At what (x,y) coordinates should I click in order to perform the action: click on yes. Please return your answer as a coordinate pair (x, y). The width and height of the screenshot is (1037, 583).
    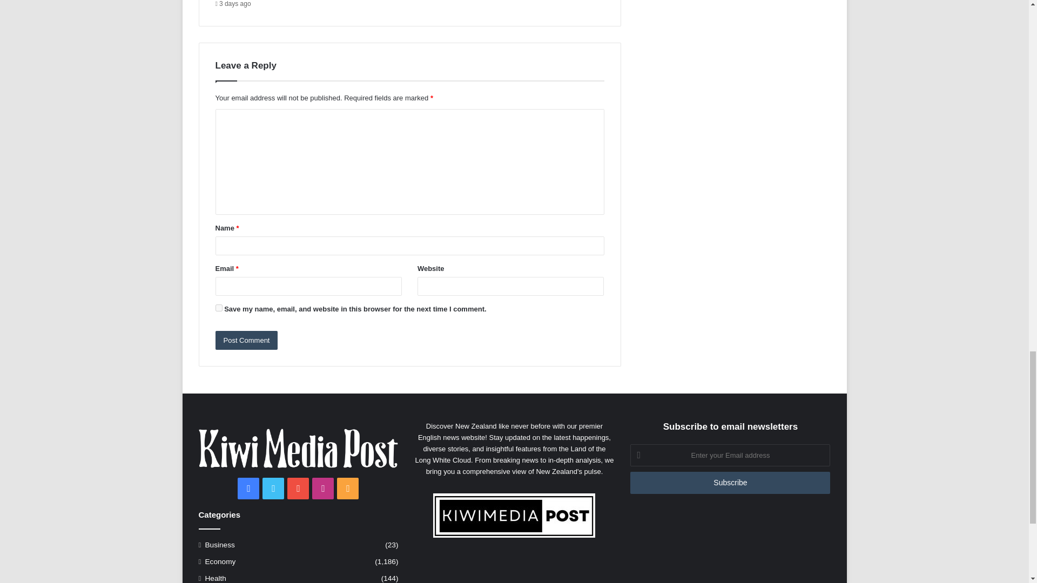
    Looking at the image, I should click on (218, 308).